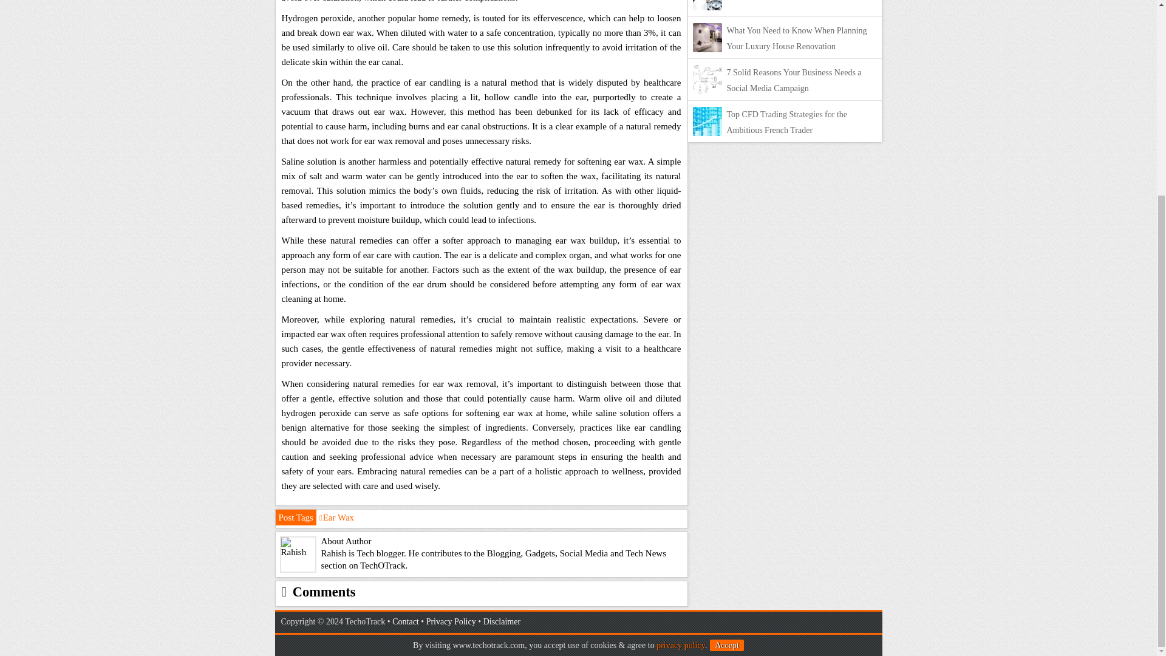  What do you see at coordinates (451, 622) in the screenshot?
I see `Privacy Policy` at bounding box center [451, 622].